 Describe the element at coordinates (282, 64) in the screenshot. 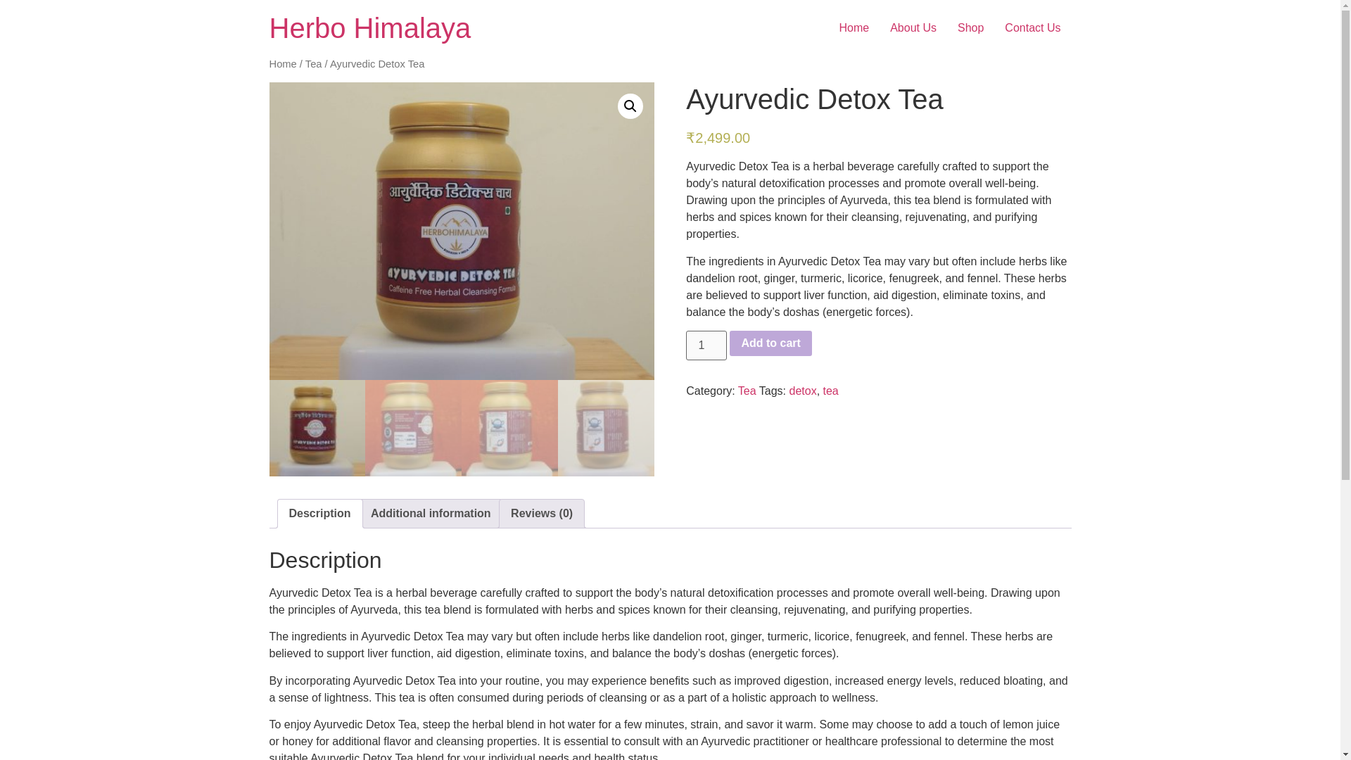

I see `Home` at that location.